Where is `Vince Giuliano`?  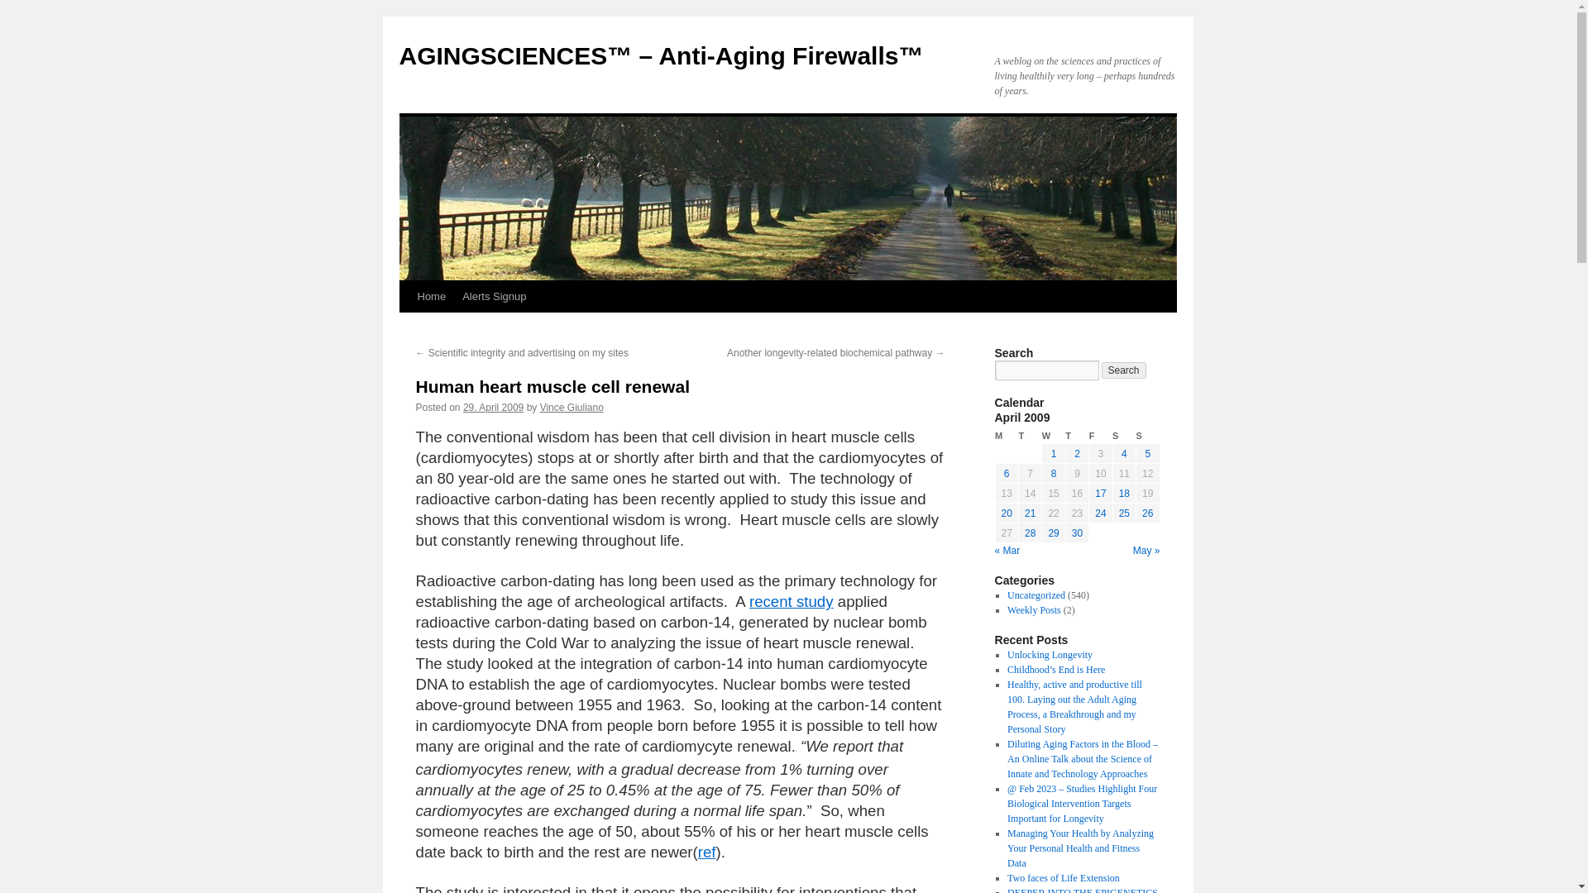
Vince Giuliano is located at coordinates (571, 408).